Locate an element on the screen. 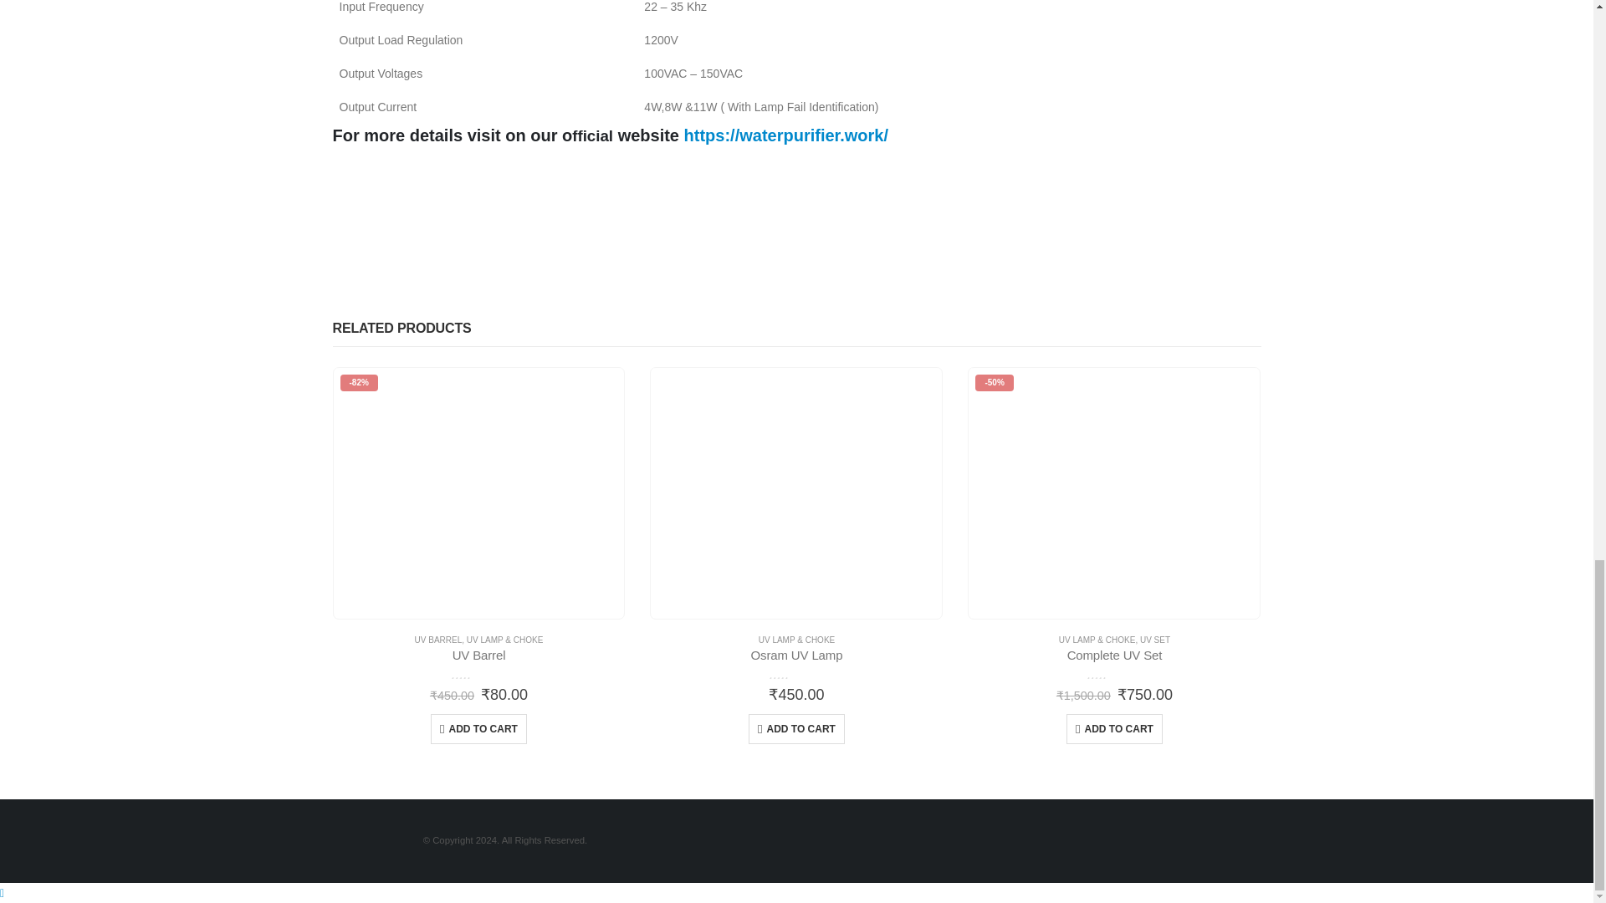 The image size is (1606, 903). 0 is located at coordinates (1114, 674).